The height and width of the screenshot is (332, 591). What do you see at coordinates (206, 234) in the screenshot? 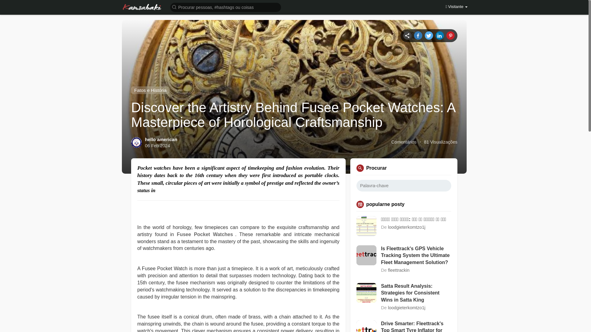
I see `Fusee Pocket Watches` at bounding box center [206, 234].